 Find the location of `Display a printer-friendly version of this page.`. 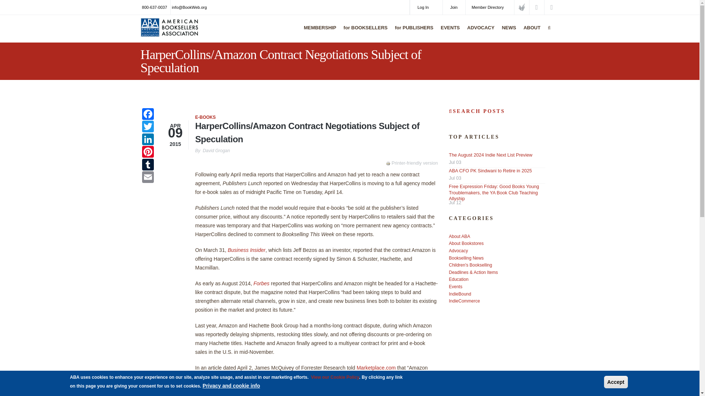

Display a printer-friendly version of this page. is located at coordinates (412, 163).